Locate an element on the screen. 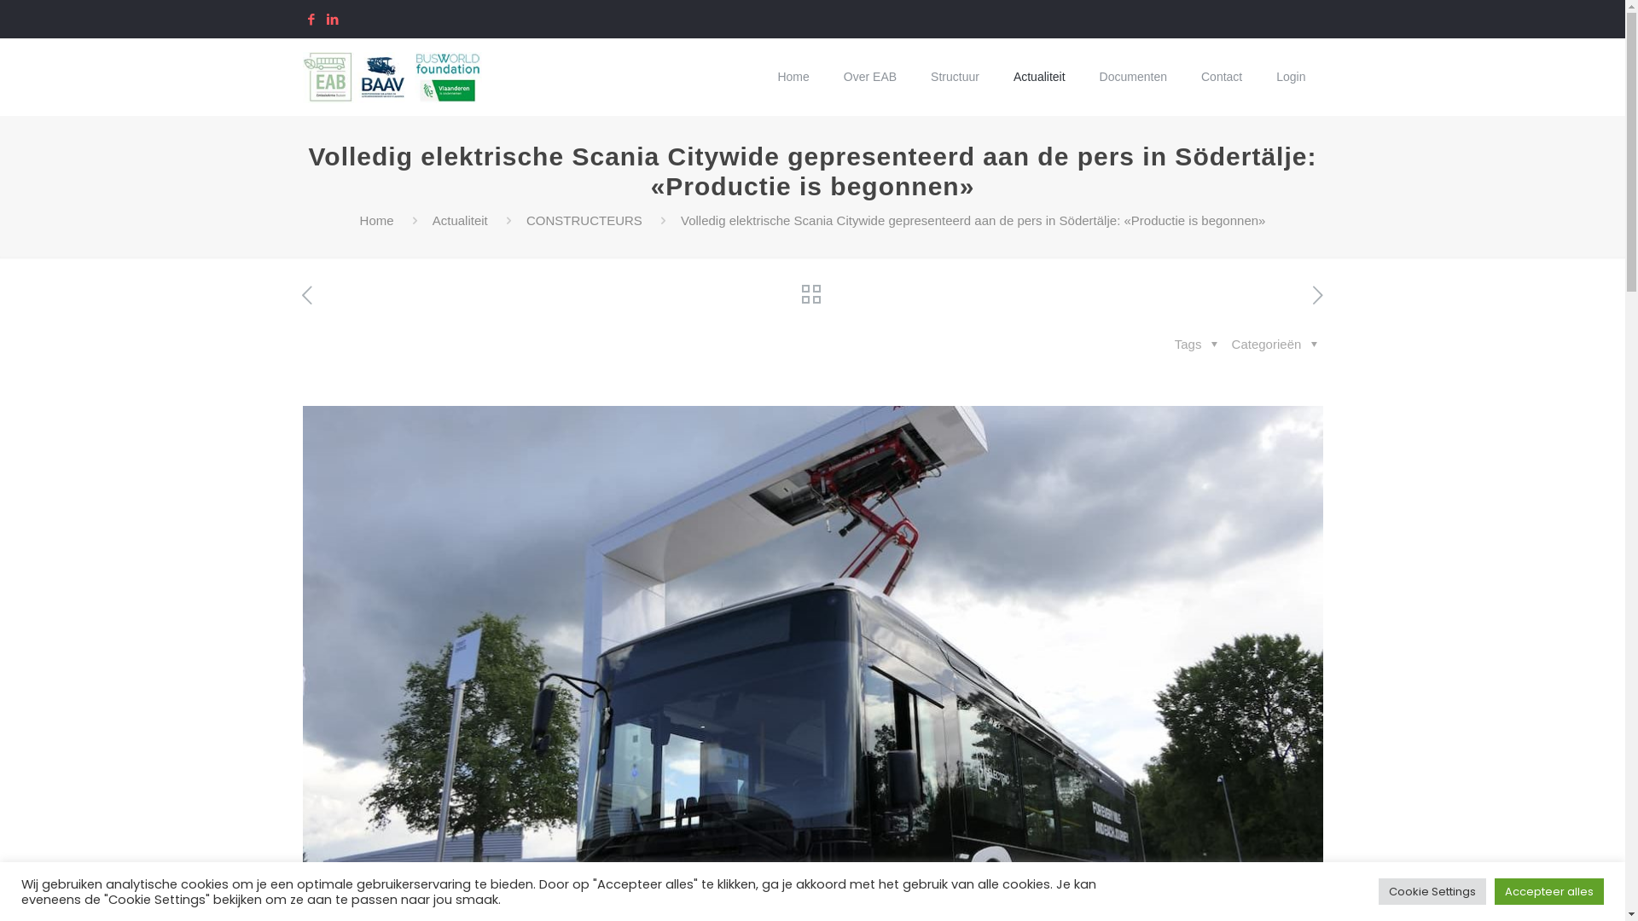 The width and height of the screenshot is (1638, 921). Documenten is located at coordinates (1133, 77).